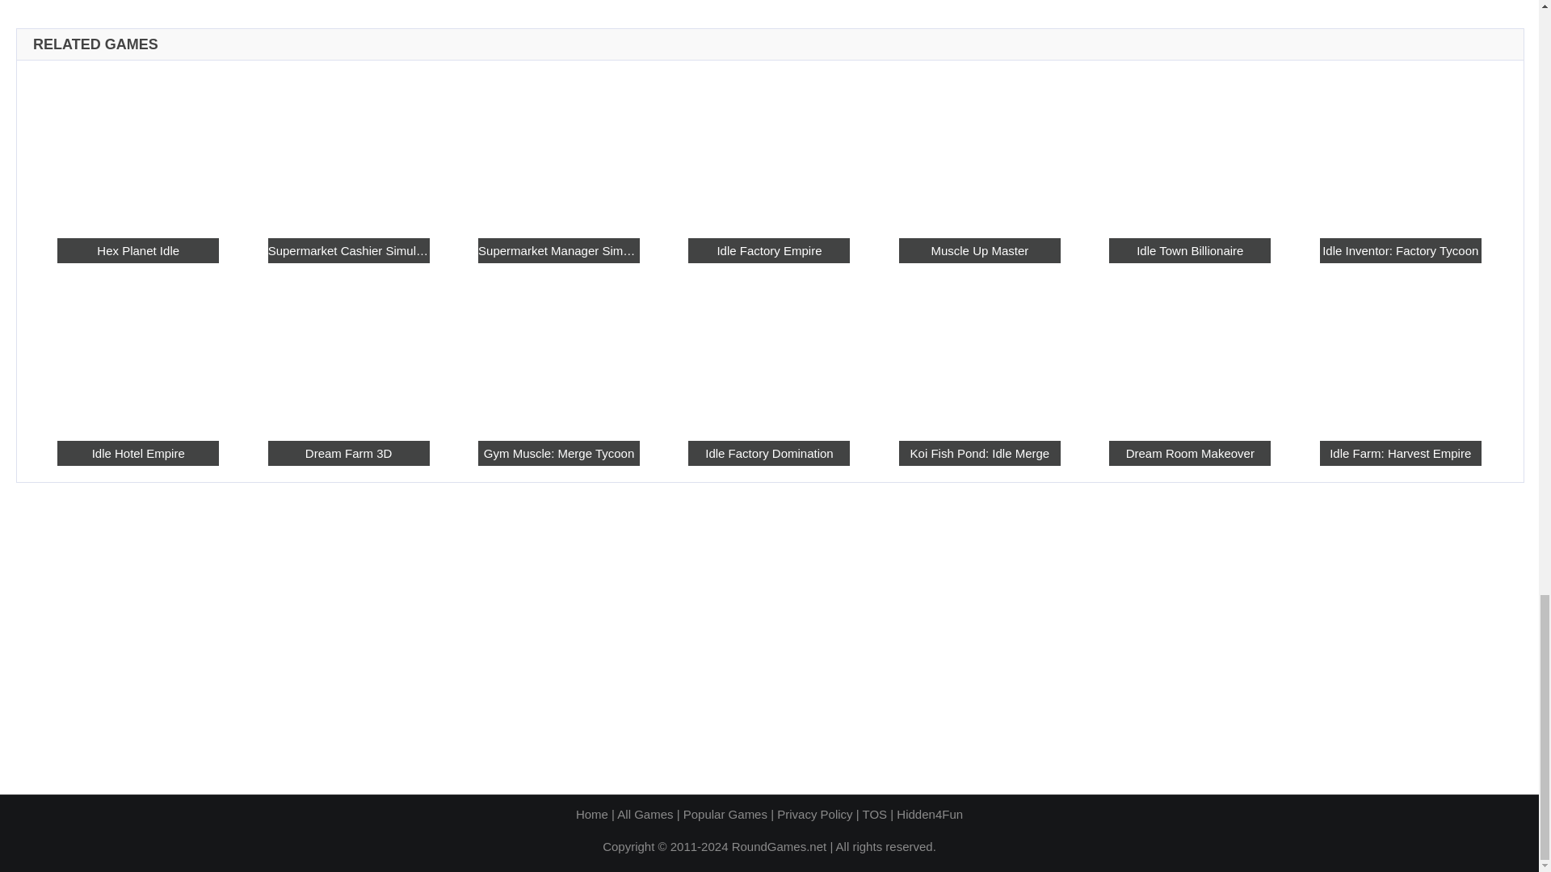  I want to click on Idle Town Billionaire, so click(1189, 148).